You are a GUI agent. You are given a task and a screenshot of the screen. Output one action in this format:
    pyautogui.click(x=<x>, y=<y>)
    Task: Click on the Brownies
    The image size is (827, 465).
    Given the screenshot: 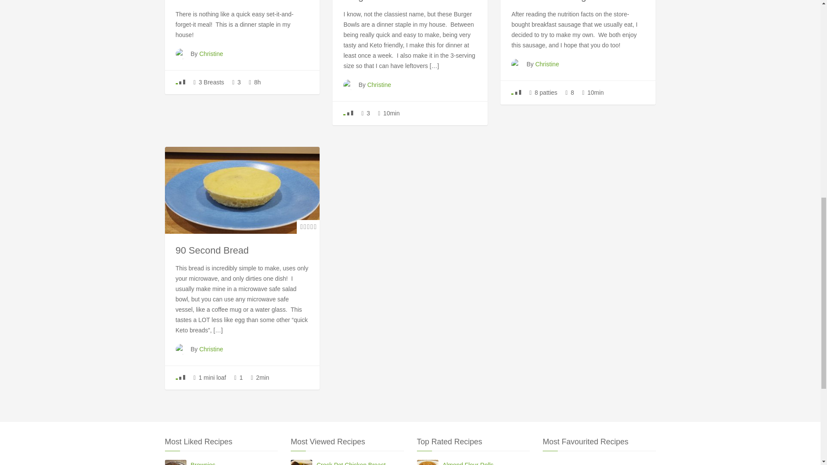 What is the action you would take?
    pyautogui.click(x=234, y=462)
    